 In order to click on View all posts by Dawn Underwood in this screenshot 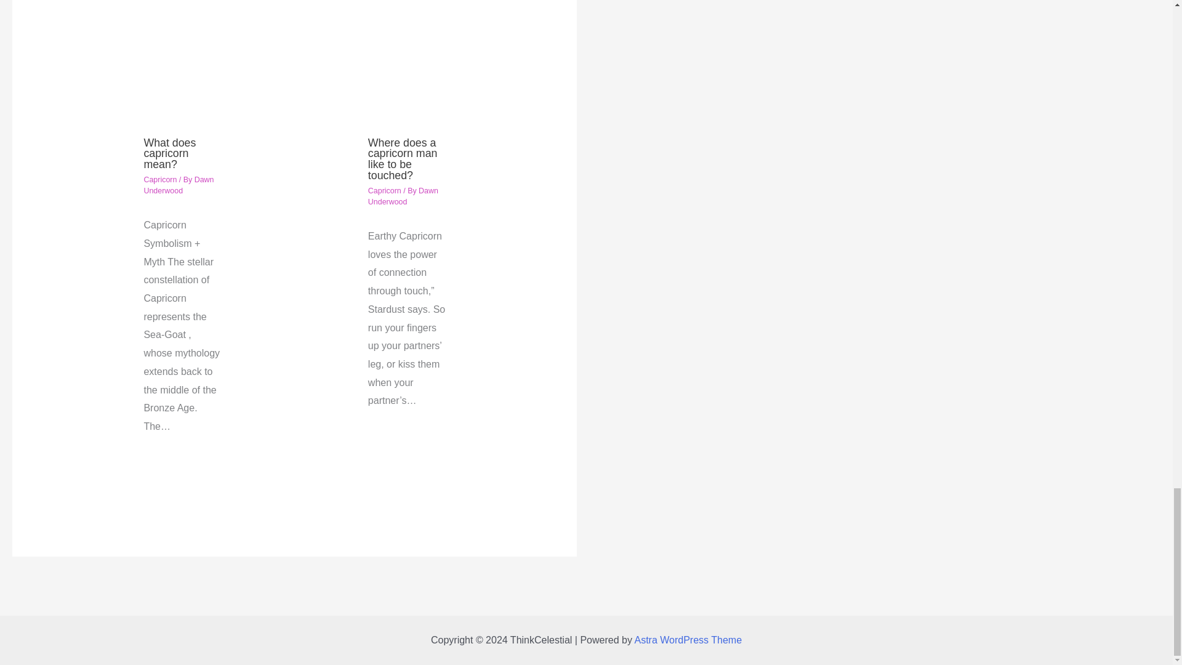, I will do `click(403, 196)`.